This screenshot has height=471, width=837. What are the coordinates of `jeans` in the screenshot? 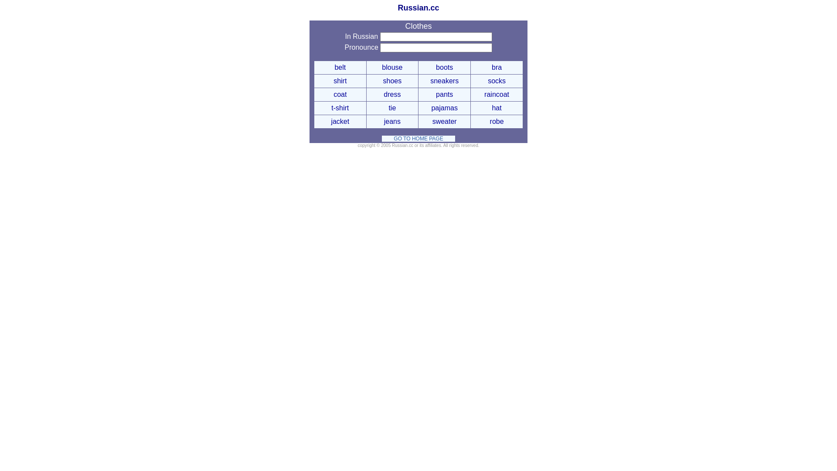 It's located at (392, 122).